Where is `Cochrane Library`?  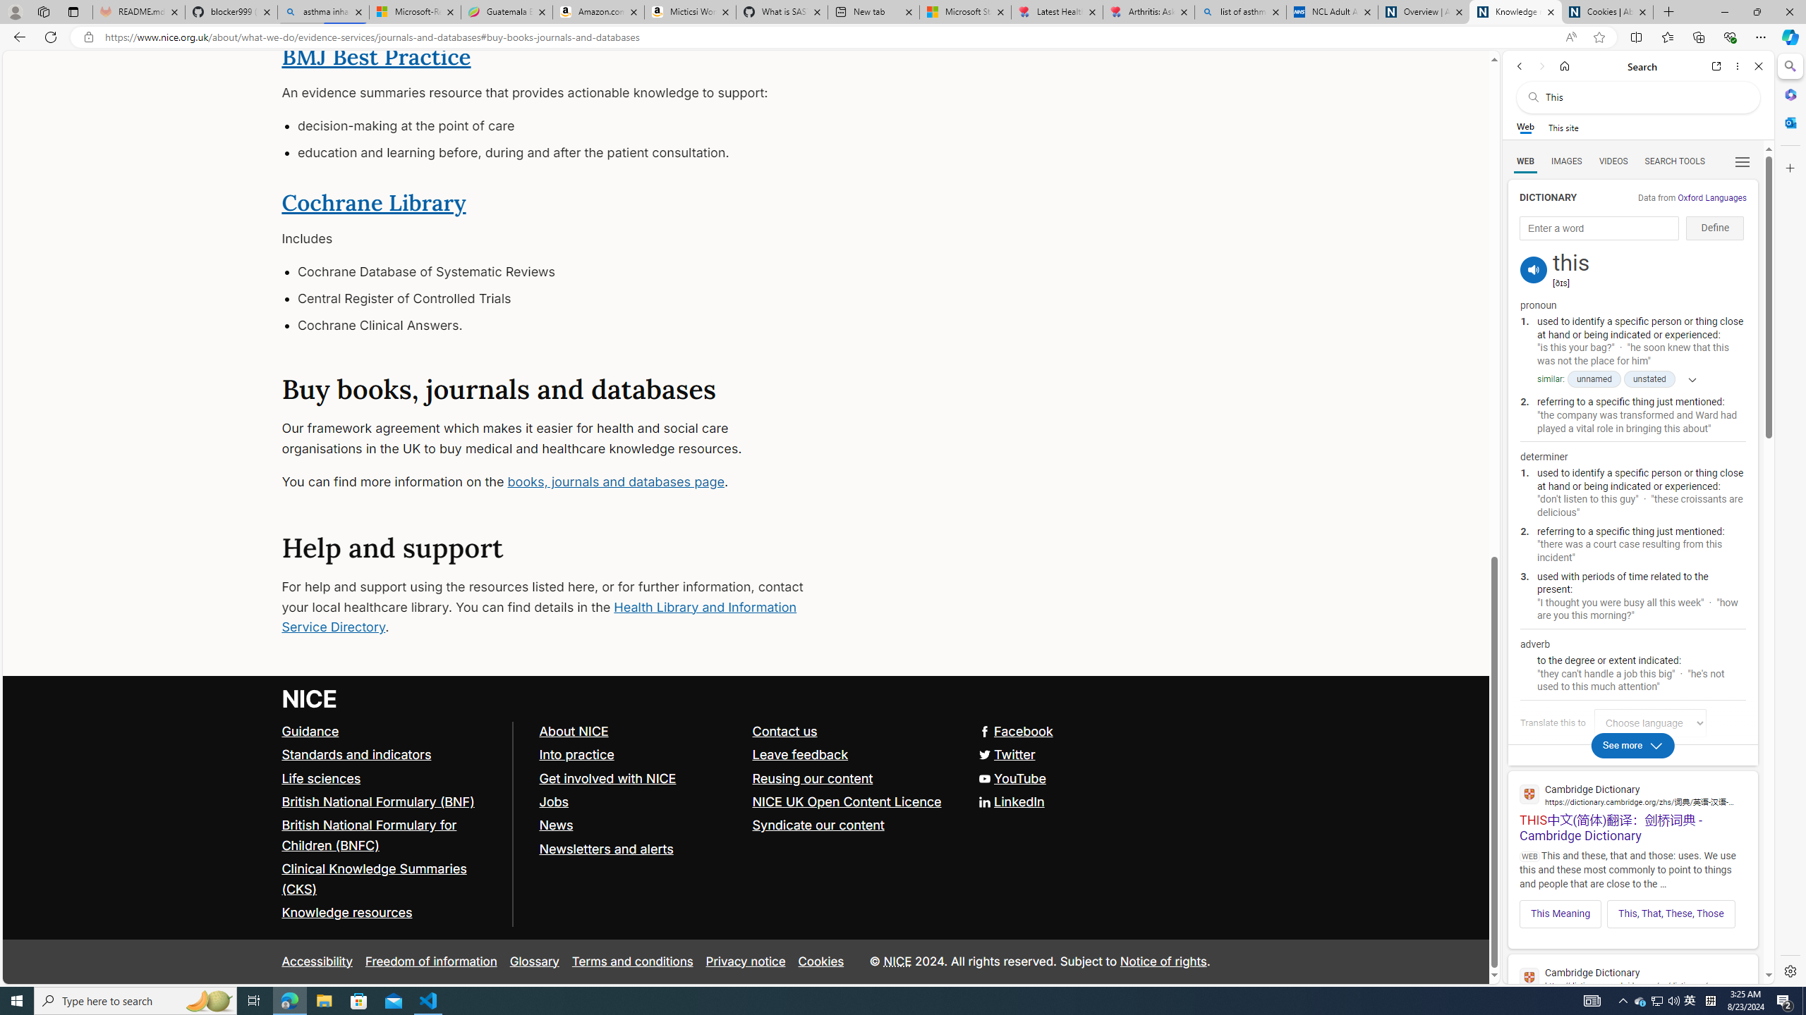
Cochrane Library is located at coordinates (374, 202).